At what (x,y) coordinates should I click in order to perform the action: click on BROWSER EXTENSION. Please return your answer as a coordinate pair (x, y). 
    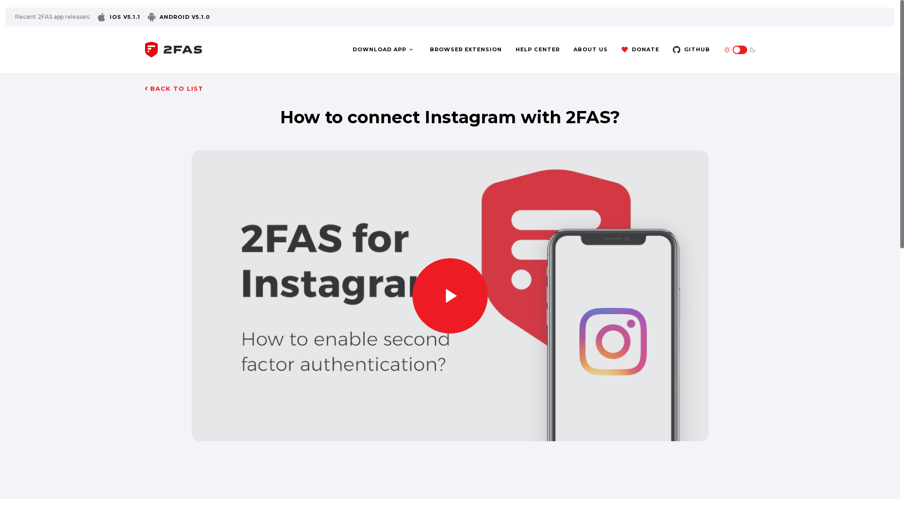
    Looking at the image, I should click on (466, 50).